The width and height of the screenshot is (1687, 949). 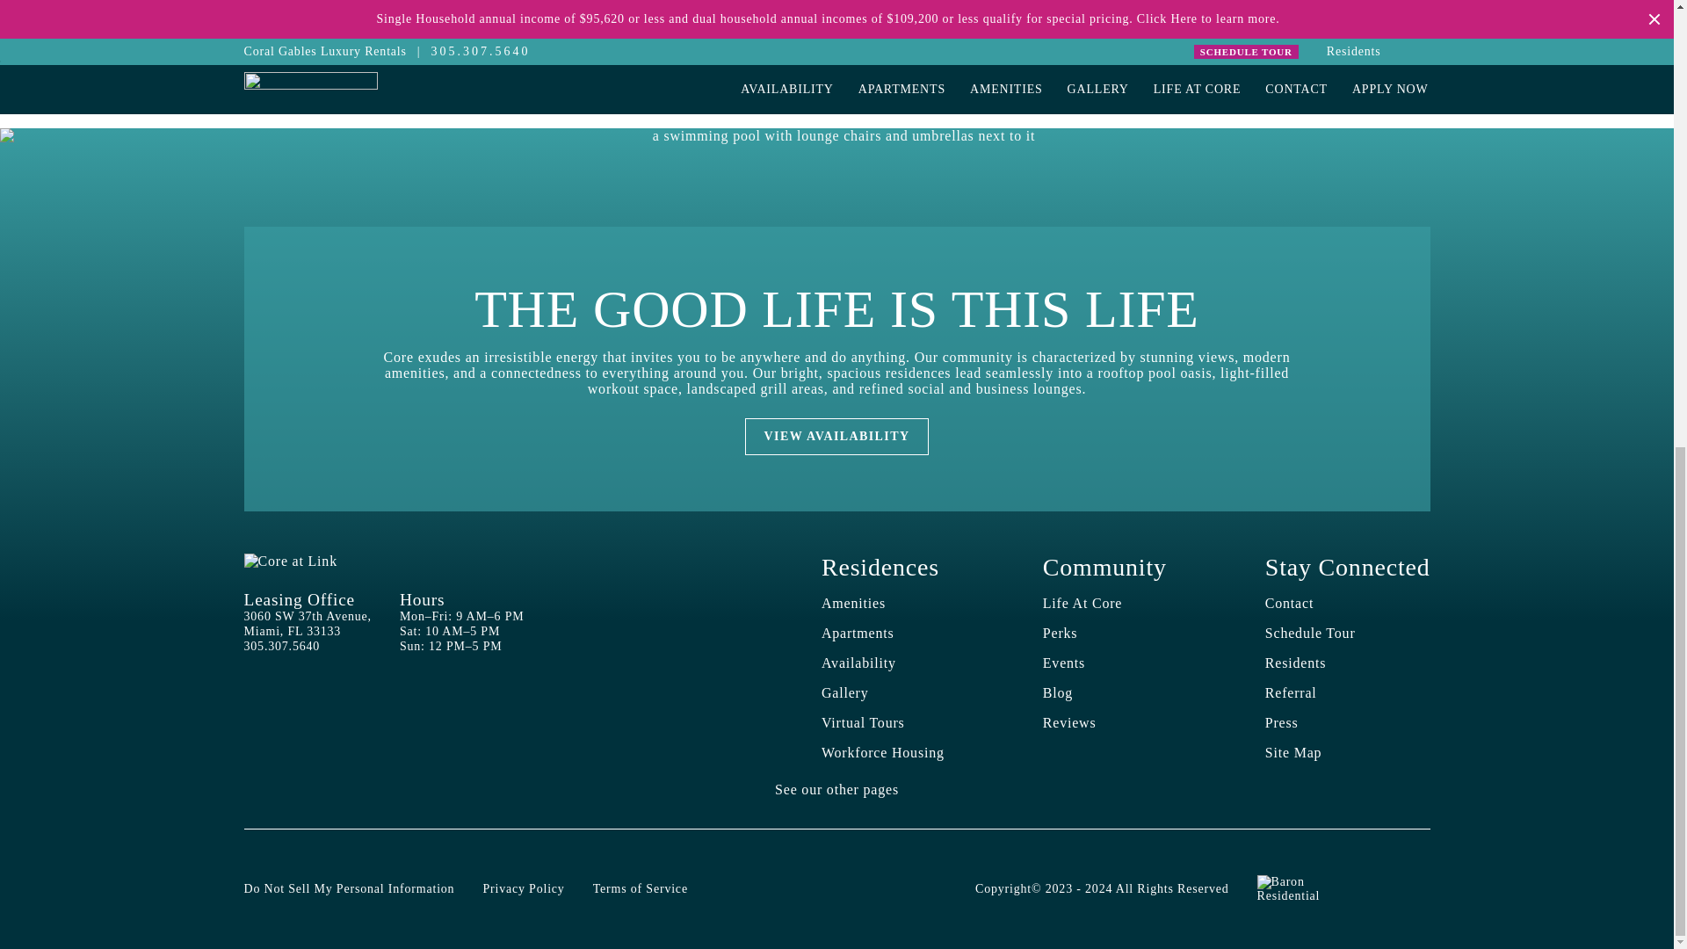 What do you see at coordinates (836, 438) in the screenshot?
I see `VIEW AVAILABILITY` at bounding box center [836, 438].